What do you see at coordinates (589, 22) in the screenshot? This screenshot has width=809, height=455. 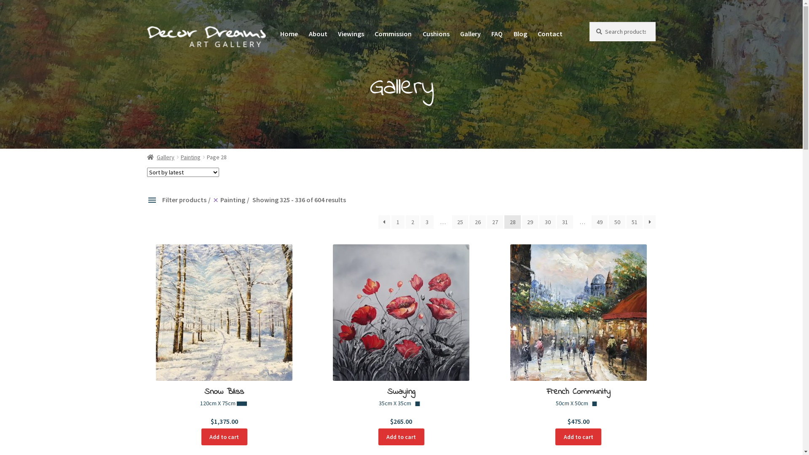 I see `Search` at bounding box center [589, 22].